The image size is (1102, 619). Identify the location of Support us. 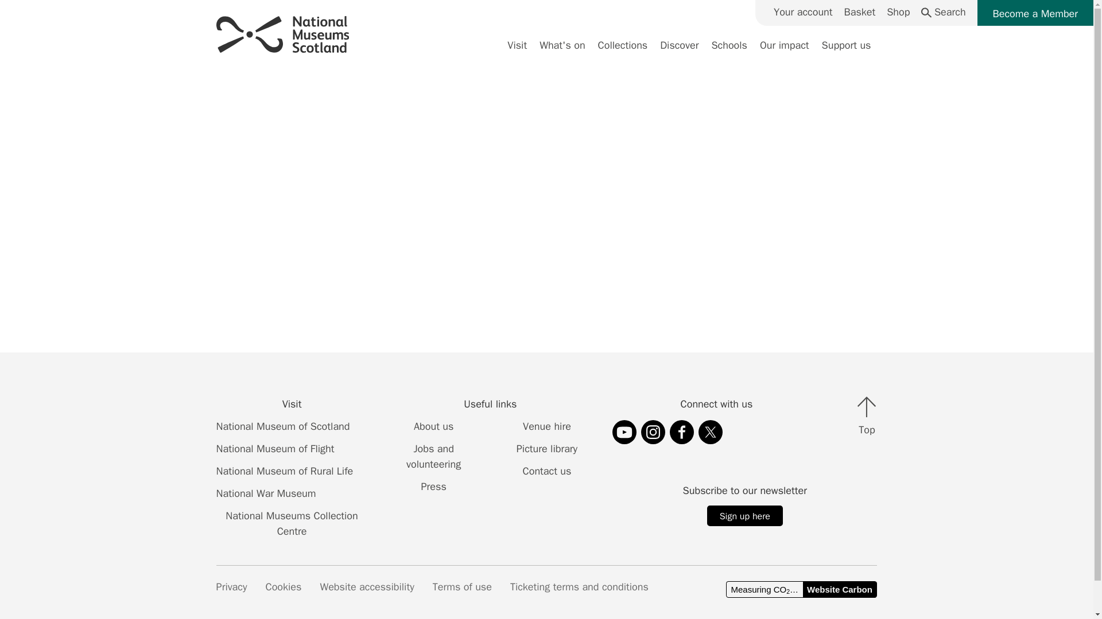
(846, 53).